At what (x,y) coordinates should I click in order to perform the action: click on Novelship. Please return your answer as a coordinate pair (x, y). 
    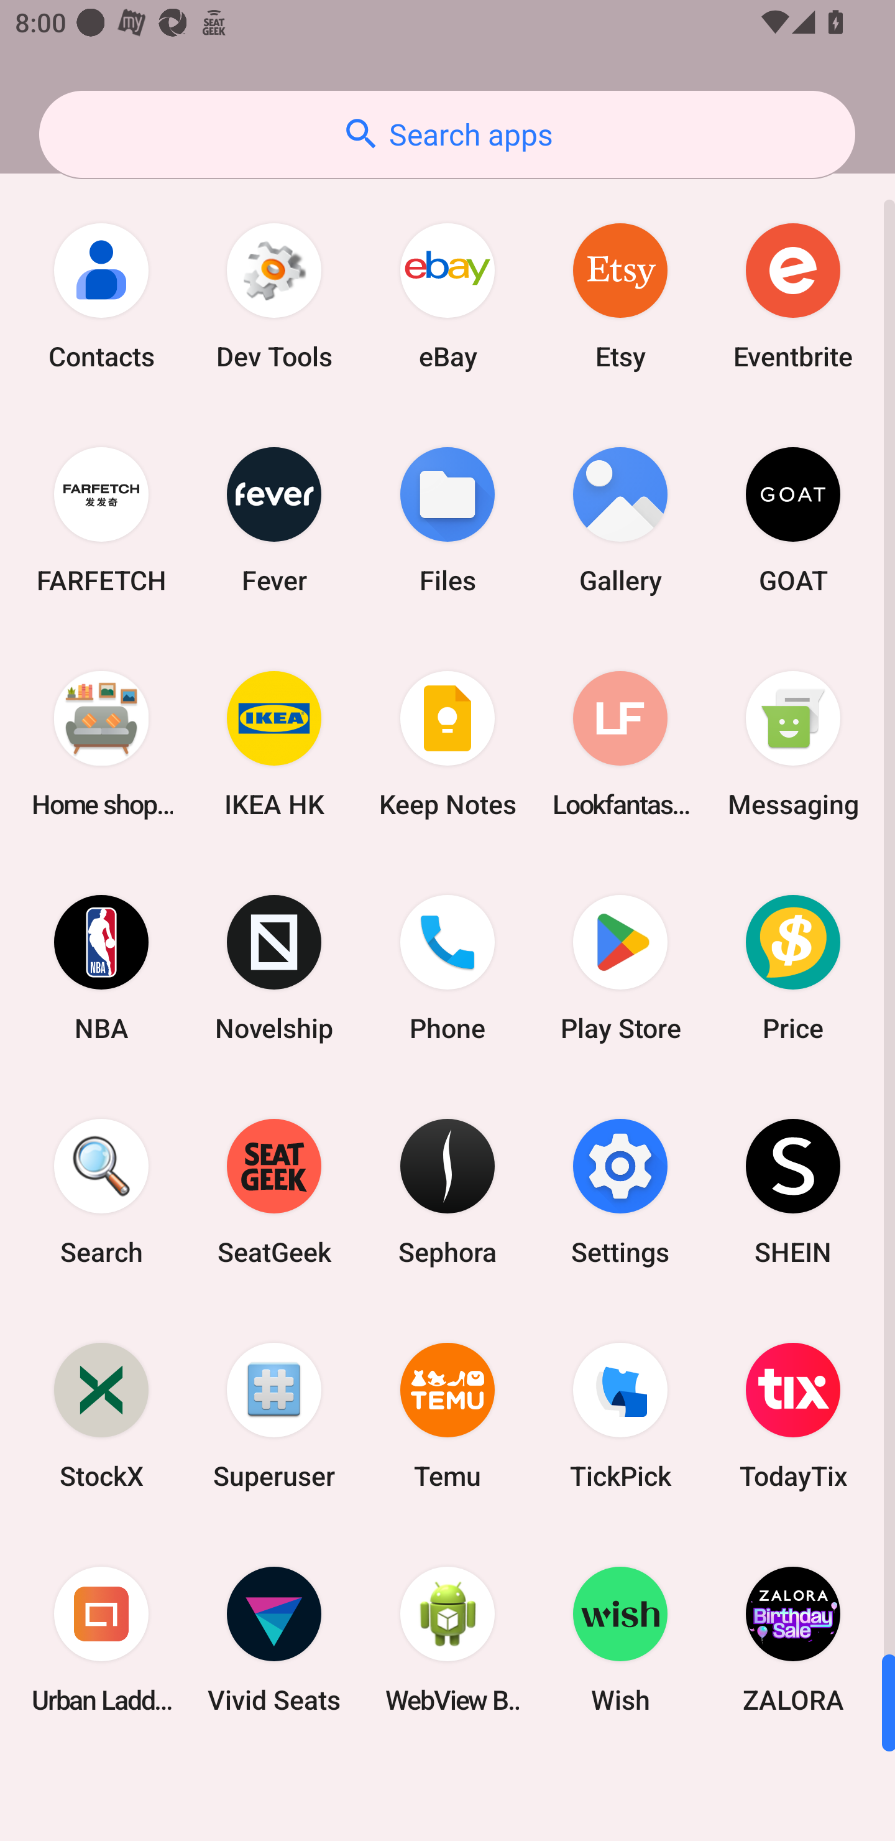
    Looking at the image, I should click on (274, 967).